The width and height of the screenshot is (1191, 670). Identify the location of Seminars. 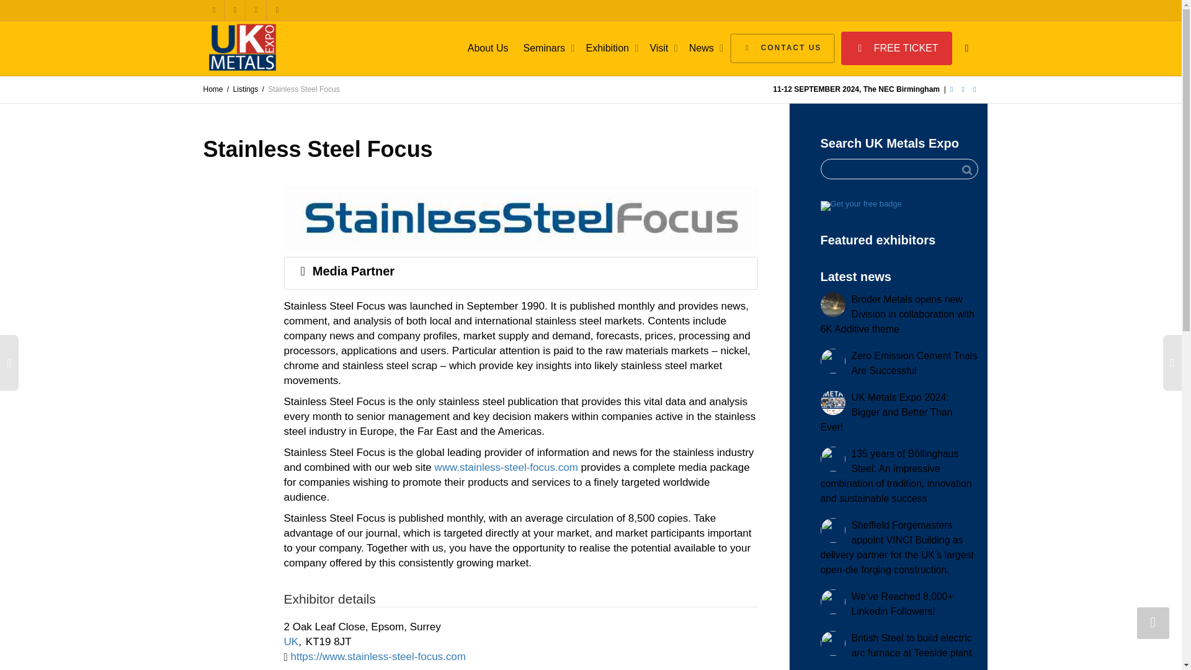
(547, 48).